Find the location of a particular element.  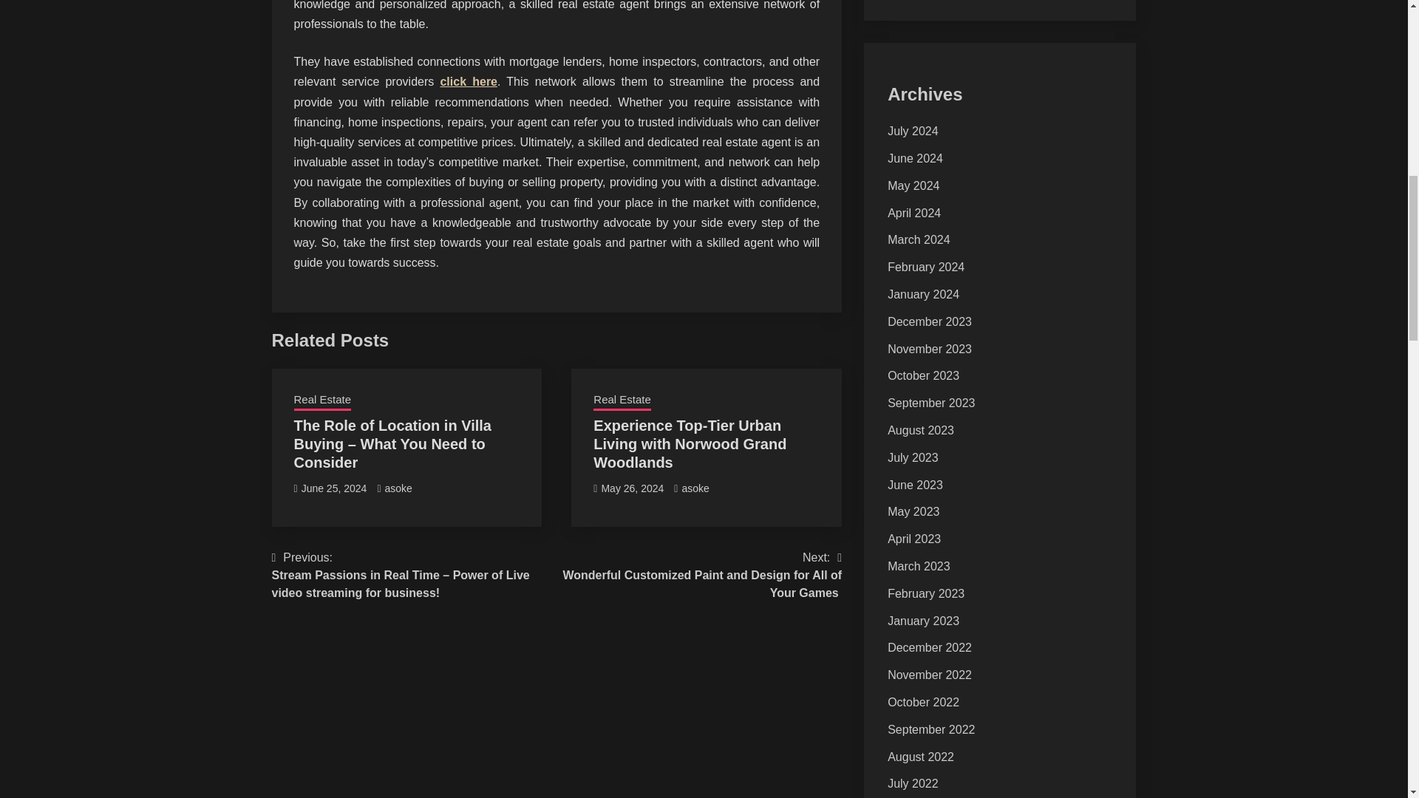

April 2024 is located at coordinates (913, 213).